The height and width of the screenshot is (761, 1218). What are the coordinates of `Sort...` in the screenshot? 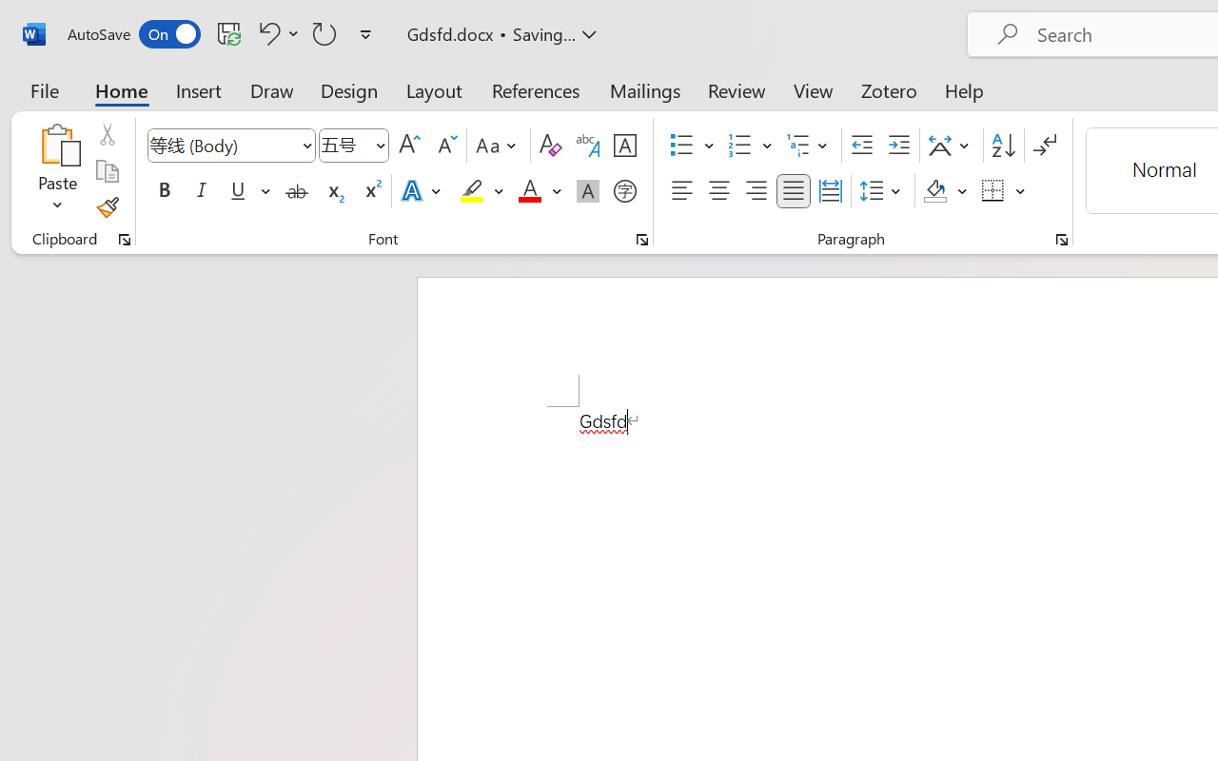 It's located at (1003, 146).